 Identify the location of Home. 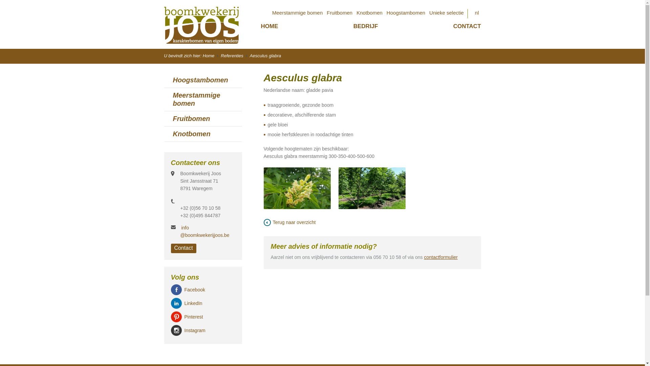
(211, 56).